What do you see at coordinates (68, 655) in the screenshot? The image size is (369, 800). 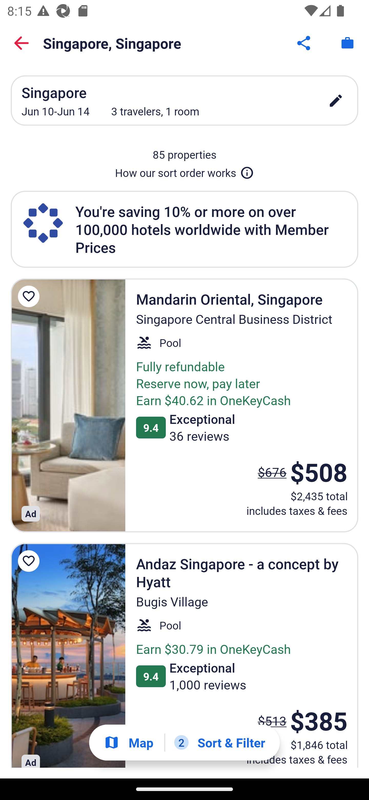 I see `Andaz Singapore - a concept by Hyatt` at bounding box center [68, 655].